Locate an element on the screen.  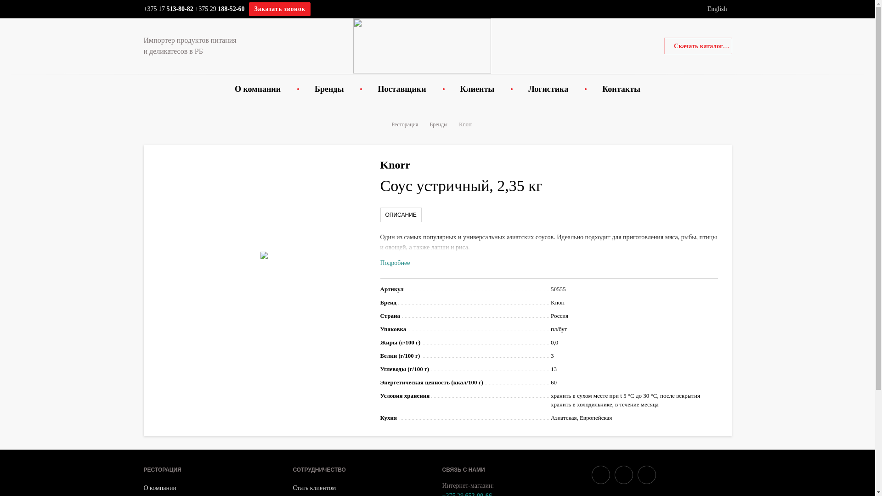
English is located at coordinates (718, 9).